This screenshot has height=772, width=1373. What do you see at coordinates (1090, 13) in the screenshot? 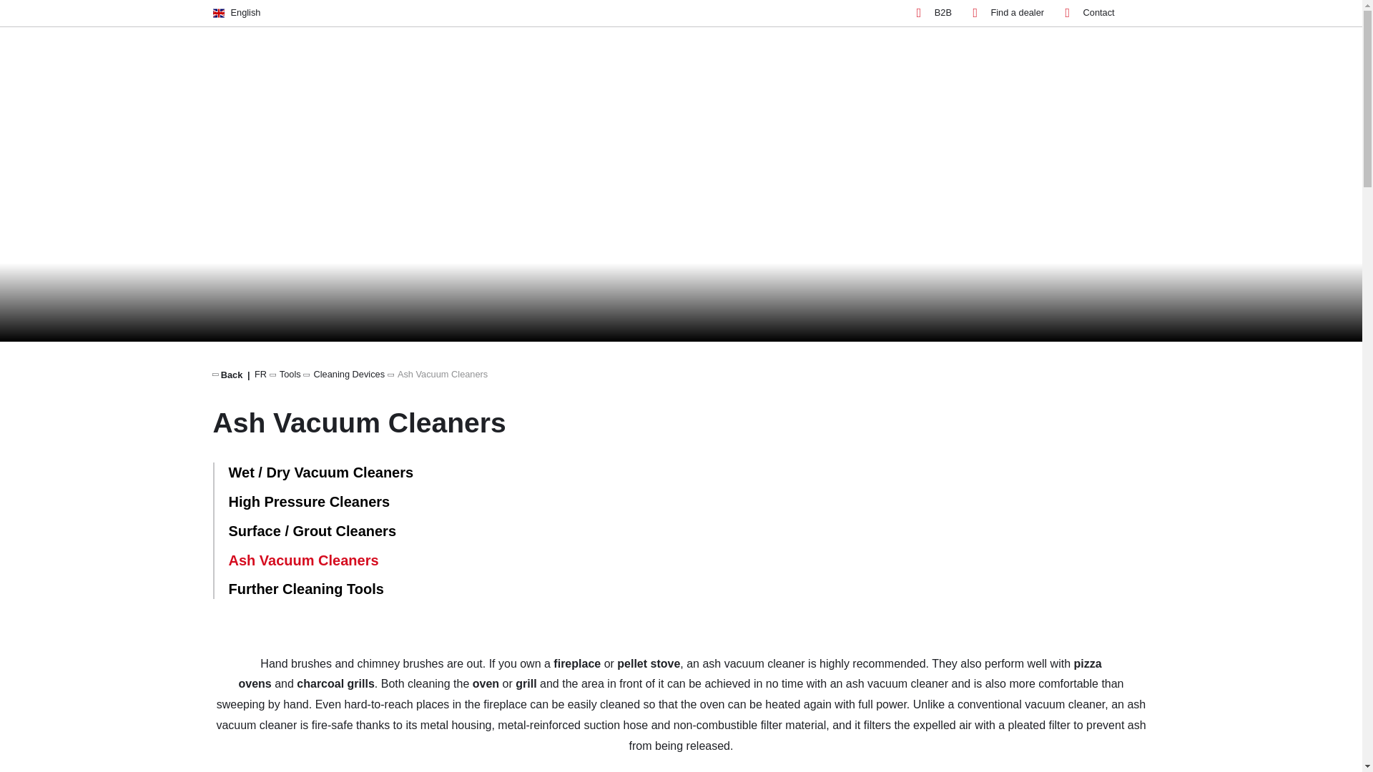
I see `Contact` at bounding box center [1090, 13].